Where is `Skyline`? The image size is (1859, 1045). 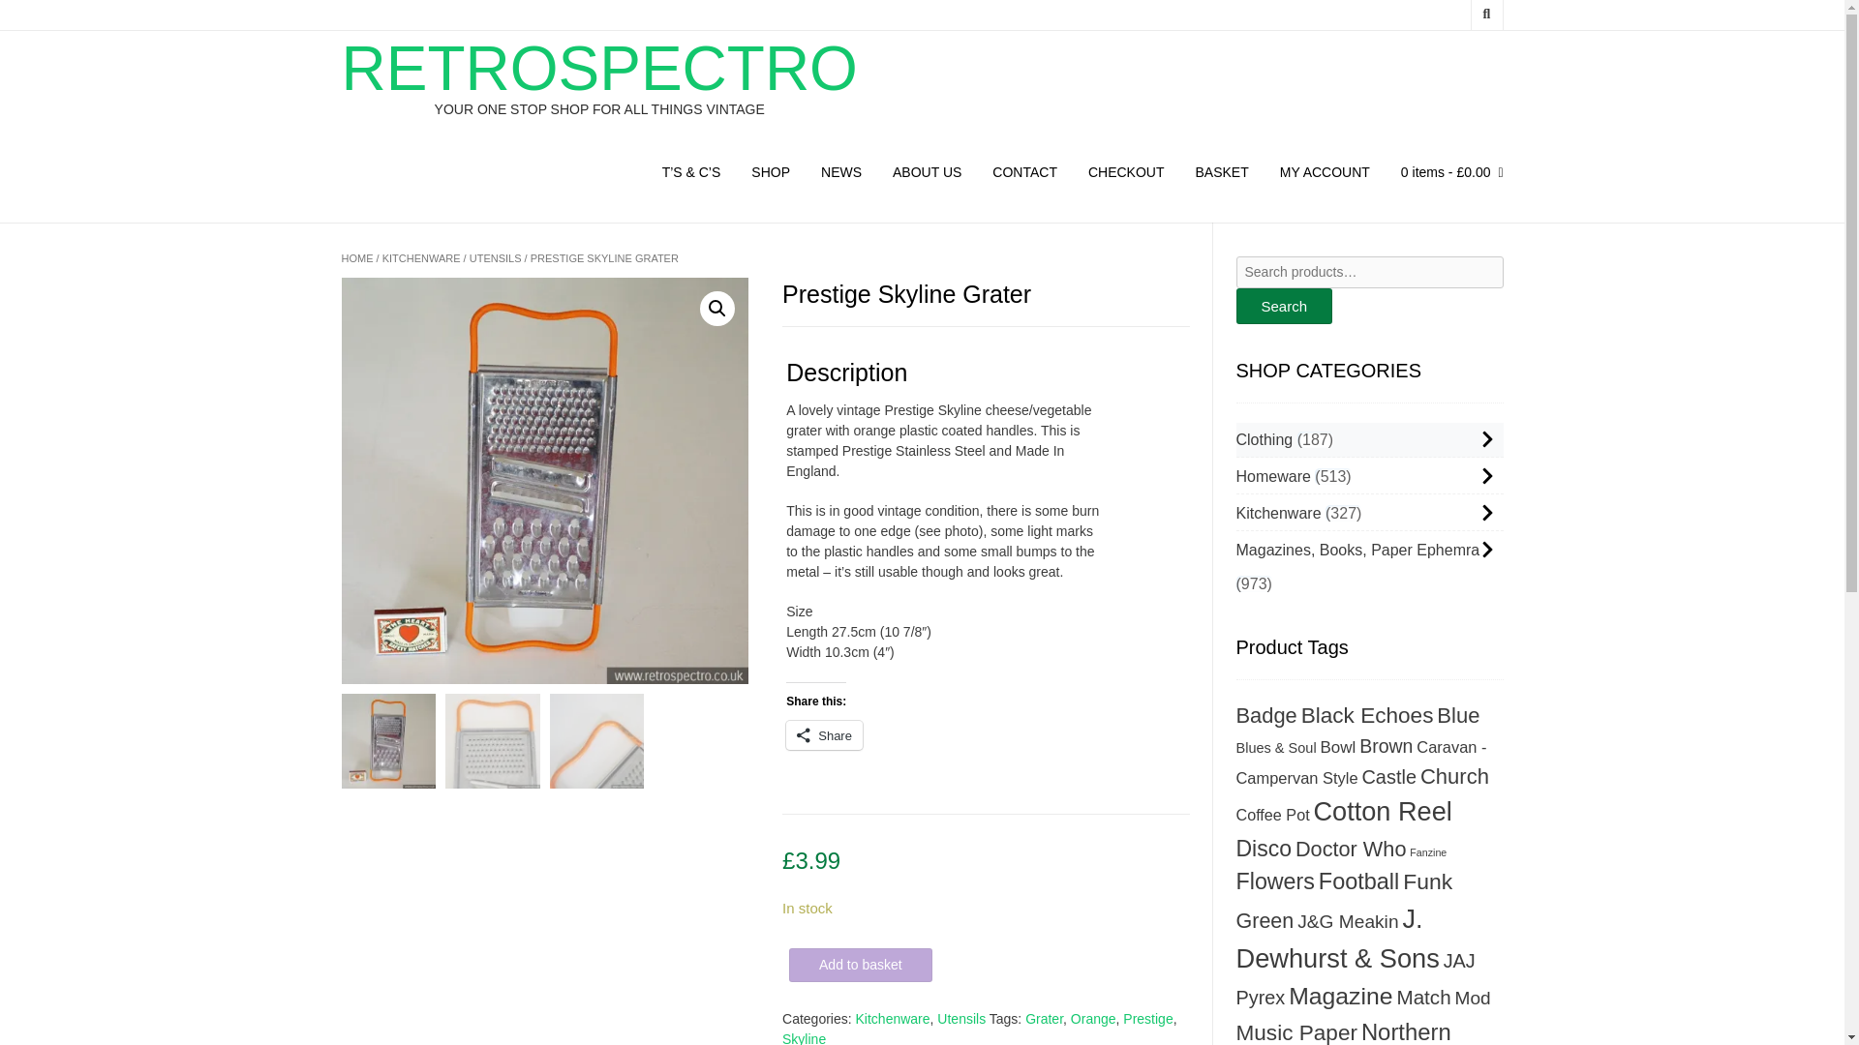
Skyline is located at coordinates (804, 1037).